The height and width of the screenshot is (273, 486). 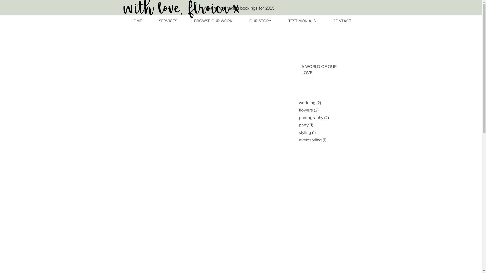 What do you see at coordinates (239, 8) in the screenshot?
I see `We are now taking bookings for 2025` at bounding box center [239, 8].